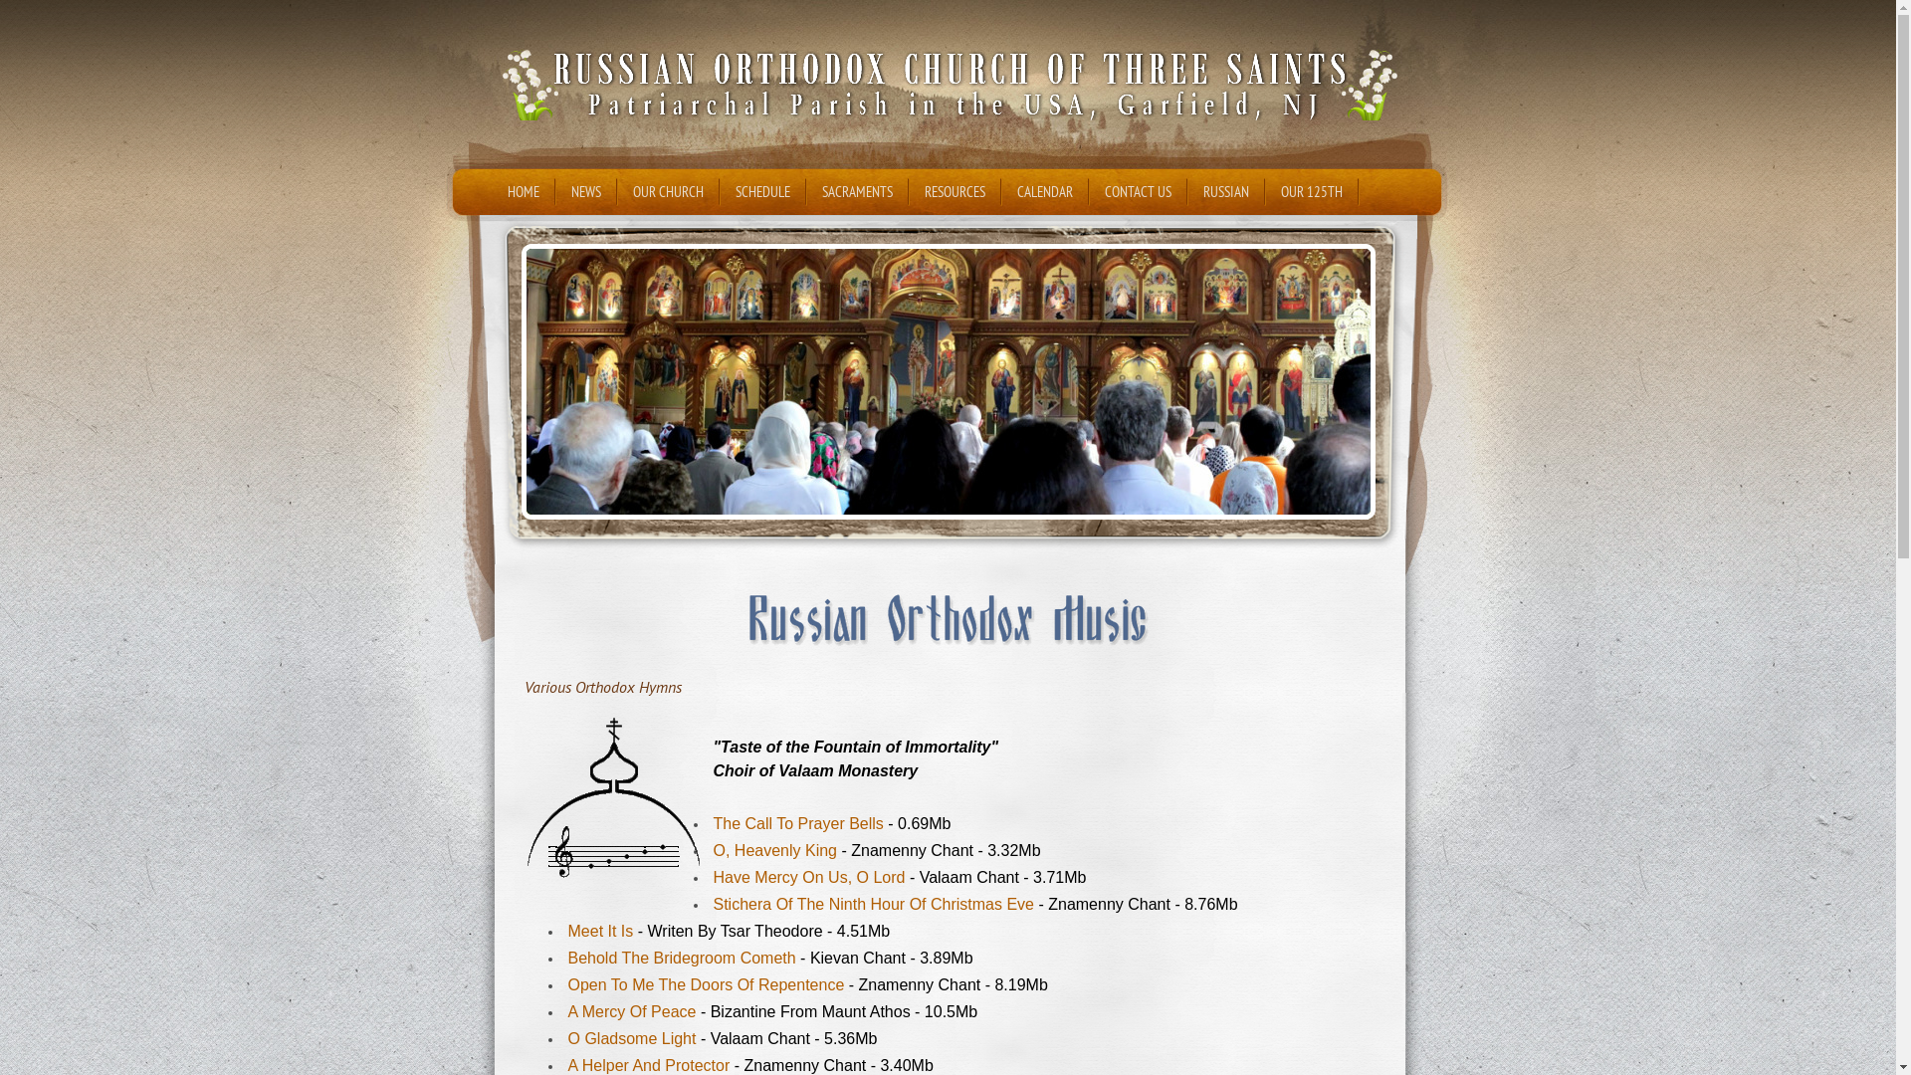  Describe the element at coordinates (631, 1039) in the screenshot. I see `O Gladsome Light` at that location.